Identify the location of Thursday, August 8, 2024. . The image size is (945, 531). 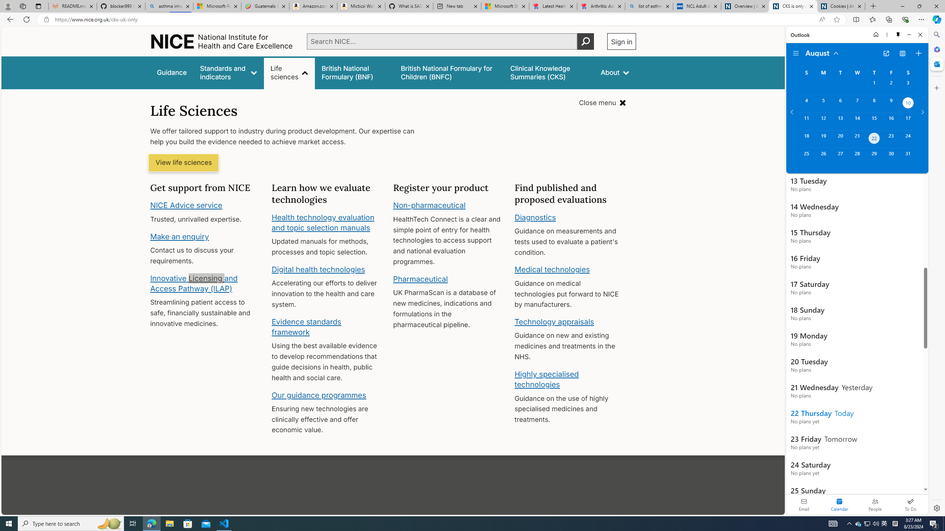
(874, 104).